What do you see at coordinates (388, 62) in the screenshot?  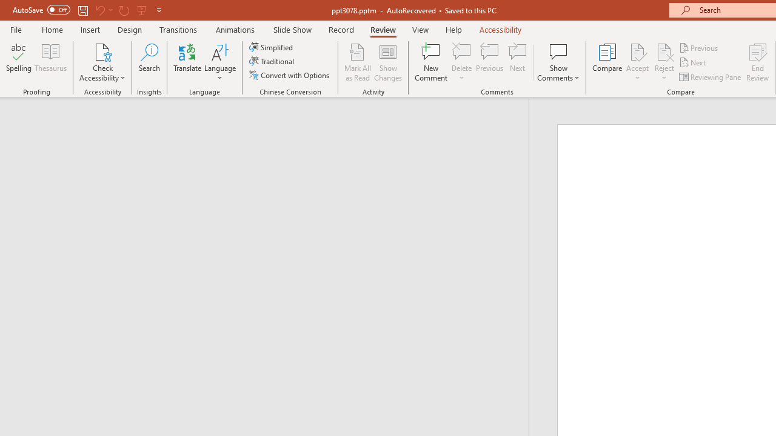 I see `Show Changes` at bounding box center [388, 62].